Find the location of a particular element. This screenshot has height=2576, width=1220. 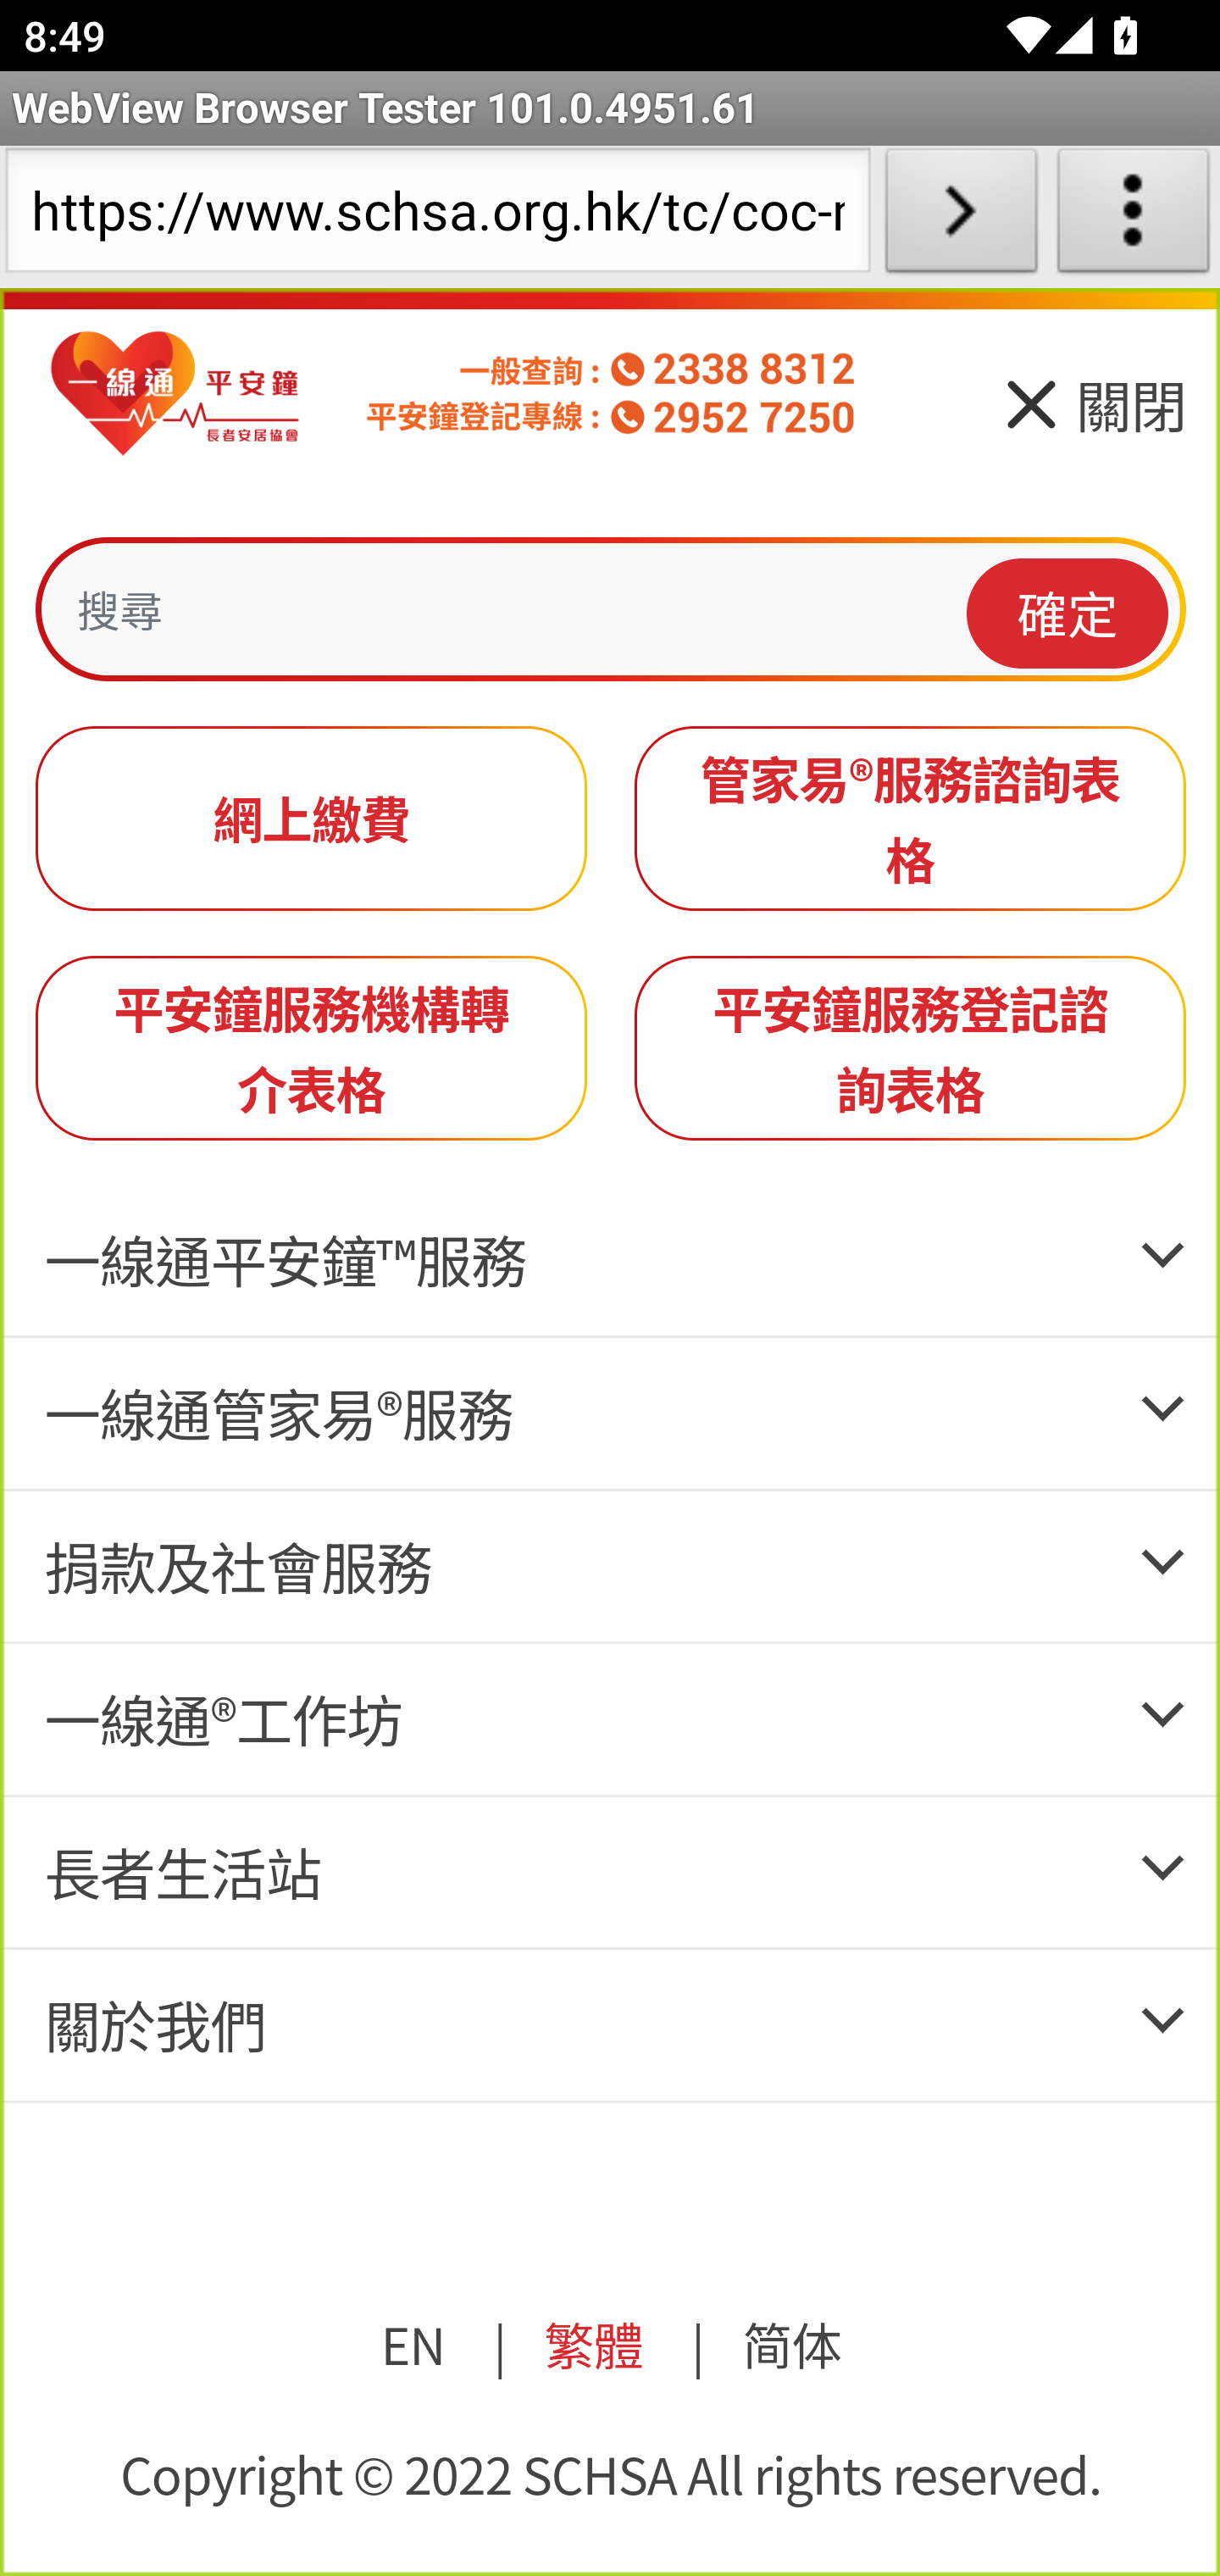

EN is located at coordinates (413, 2344).